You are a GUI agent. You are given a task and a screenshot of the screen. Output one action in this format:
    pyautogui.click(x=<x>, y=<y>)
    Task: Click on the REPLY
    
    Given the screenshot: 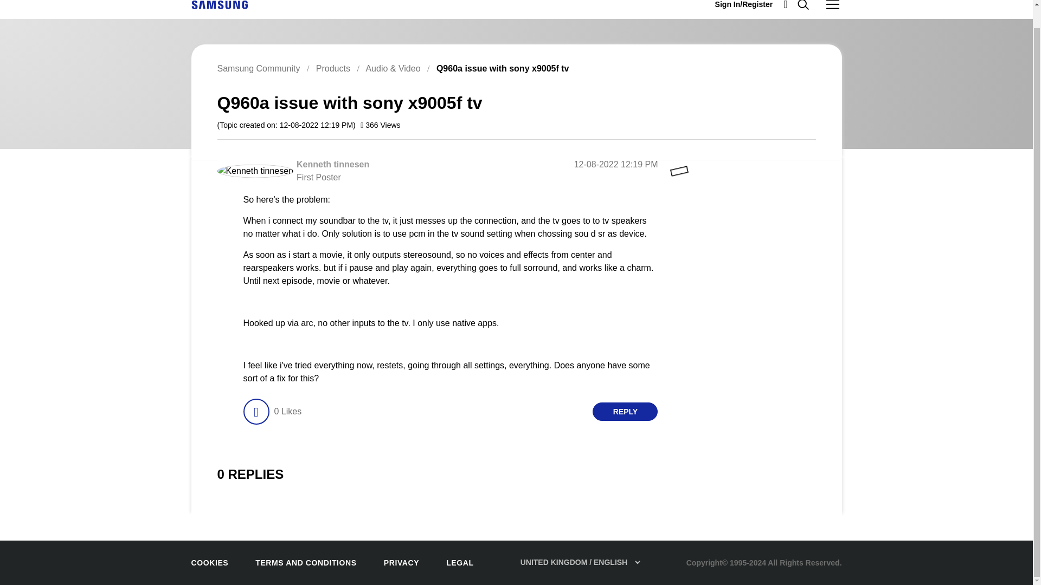 What is the action you would take?
    pyautogui.click(x=625, y=412)
    